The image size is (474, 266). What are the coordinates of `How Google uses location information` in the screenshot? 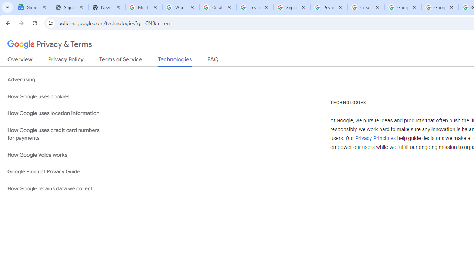 It's located at (56, 113).